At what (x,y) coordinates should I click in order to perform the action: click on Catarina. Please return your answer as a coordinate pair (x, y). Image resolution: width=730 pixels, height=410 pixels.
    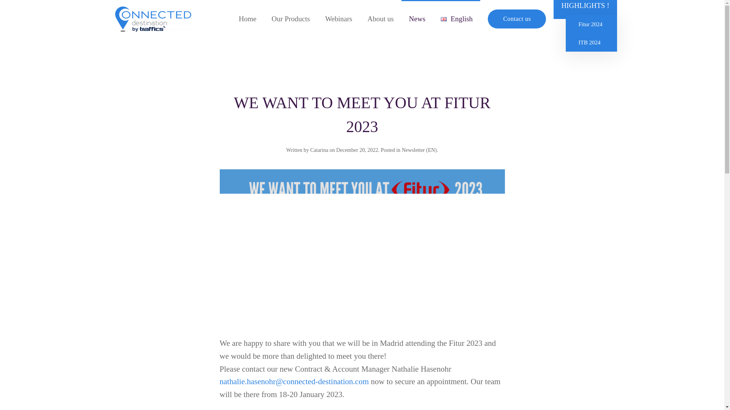
    Looking at the image, I should click on (319, 150).